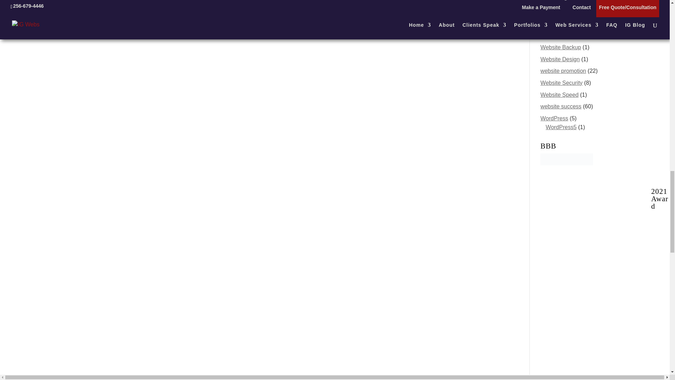 This screenshot has height=380, width=675. Describe the element at coordinates (567, 165) in the screenshot. I see `IG Webs, Web Design, Brownsboro, AL` at that location.